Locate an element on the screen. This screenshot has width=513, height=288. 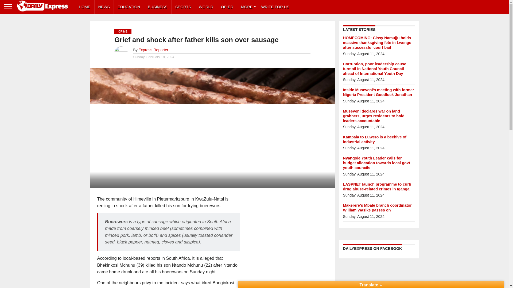
Express Reporter is located at coordinates (153, 50).